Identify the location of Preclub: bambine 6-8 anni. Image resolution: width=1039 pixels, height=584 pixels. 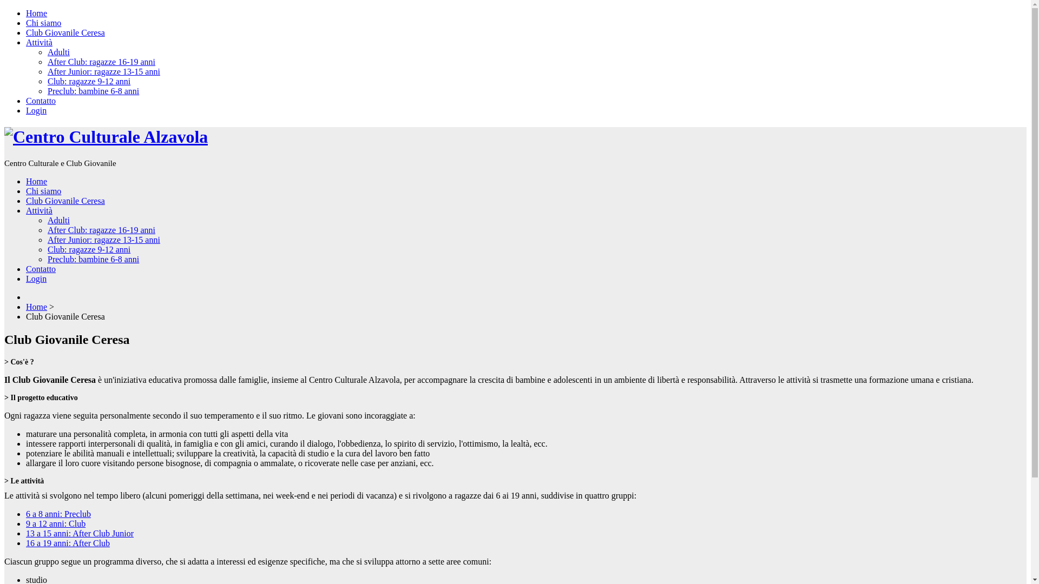
(93, 260).